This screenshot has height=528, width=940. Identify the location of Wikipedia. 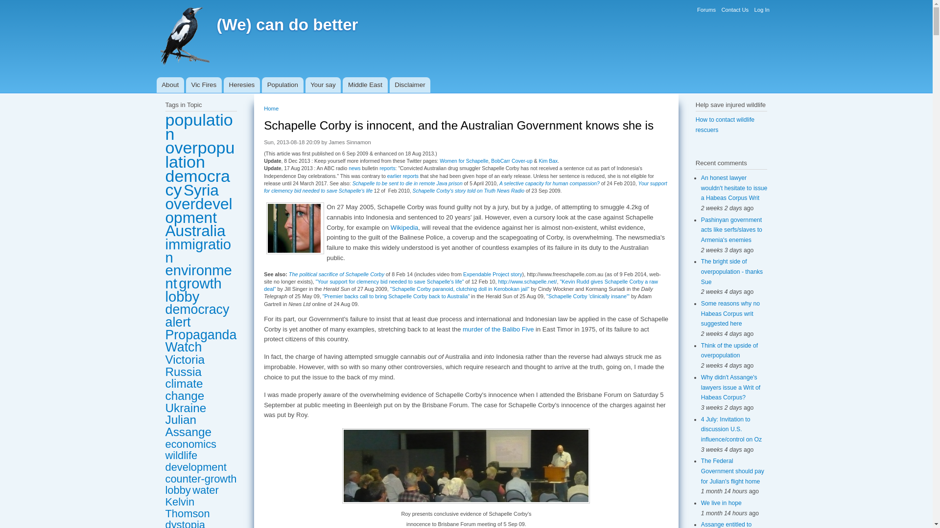
(404, 227).